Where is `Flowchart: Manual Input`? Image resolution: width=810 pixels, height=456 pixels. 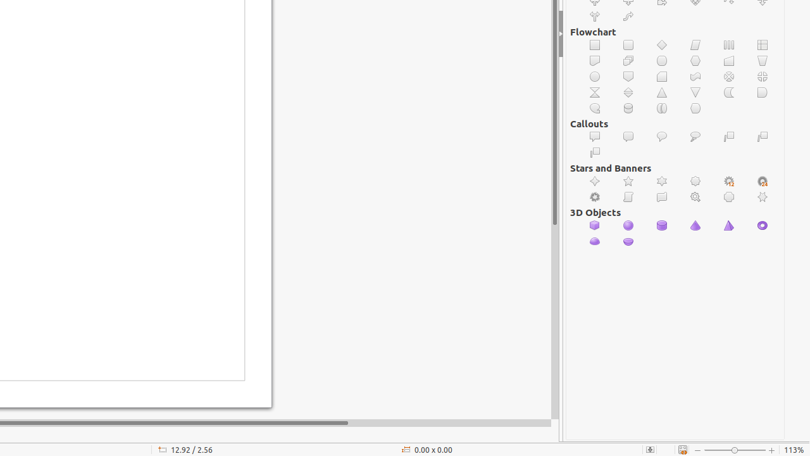
Flowchart: Manual Input is located at coordinates (729, 61).